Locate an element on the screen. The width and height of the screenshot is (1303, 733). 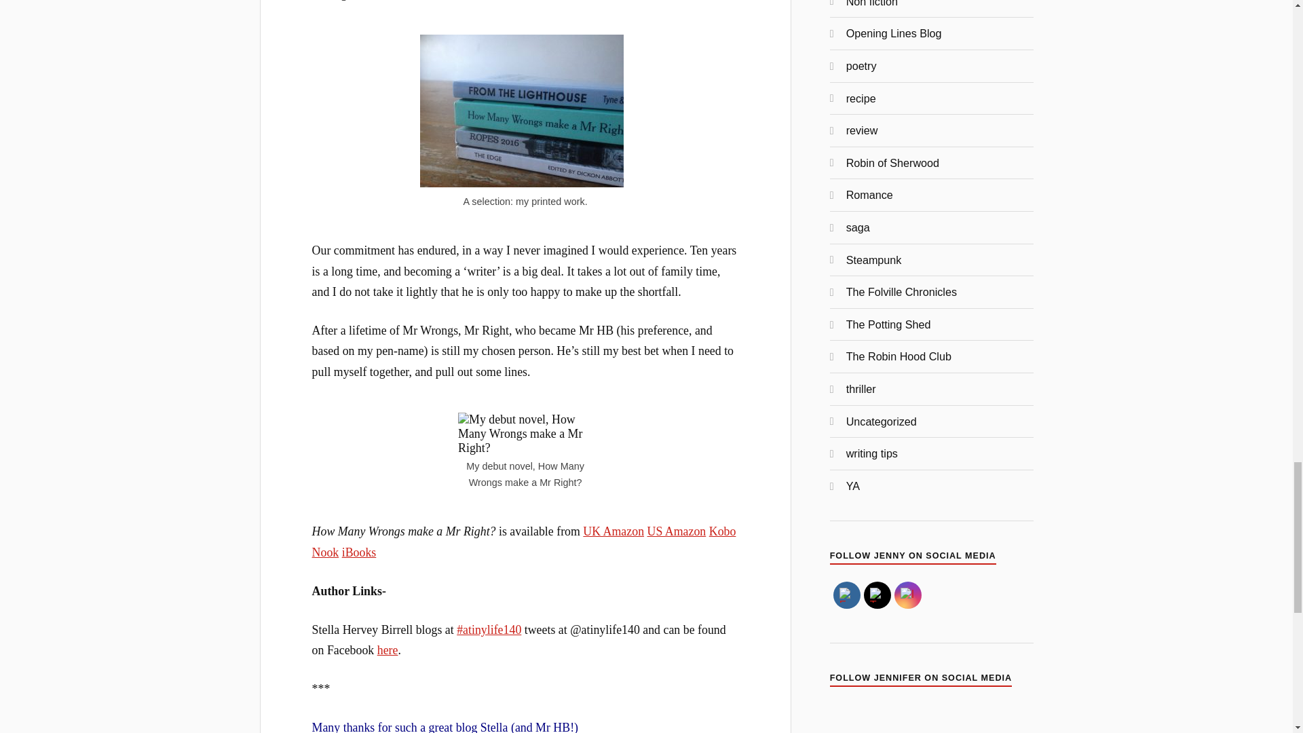
Facebook is located at coordinates (847, 595).